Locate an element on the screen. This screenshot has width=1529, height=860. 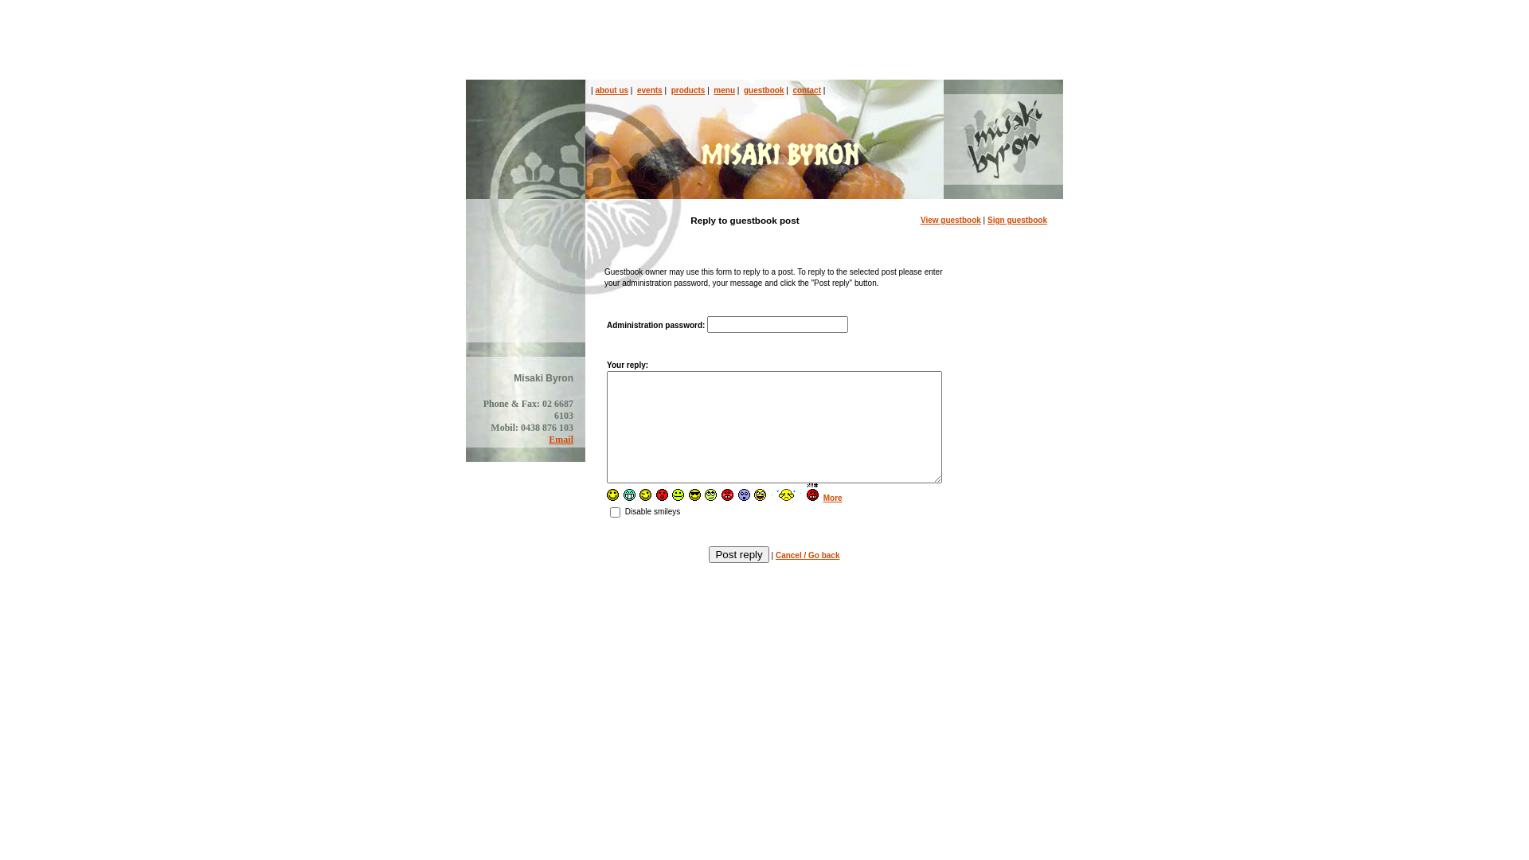
events is located at coordinates (650, 91).